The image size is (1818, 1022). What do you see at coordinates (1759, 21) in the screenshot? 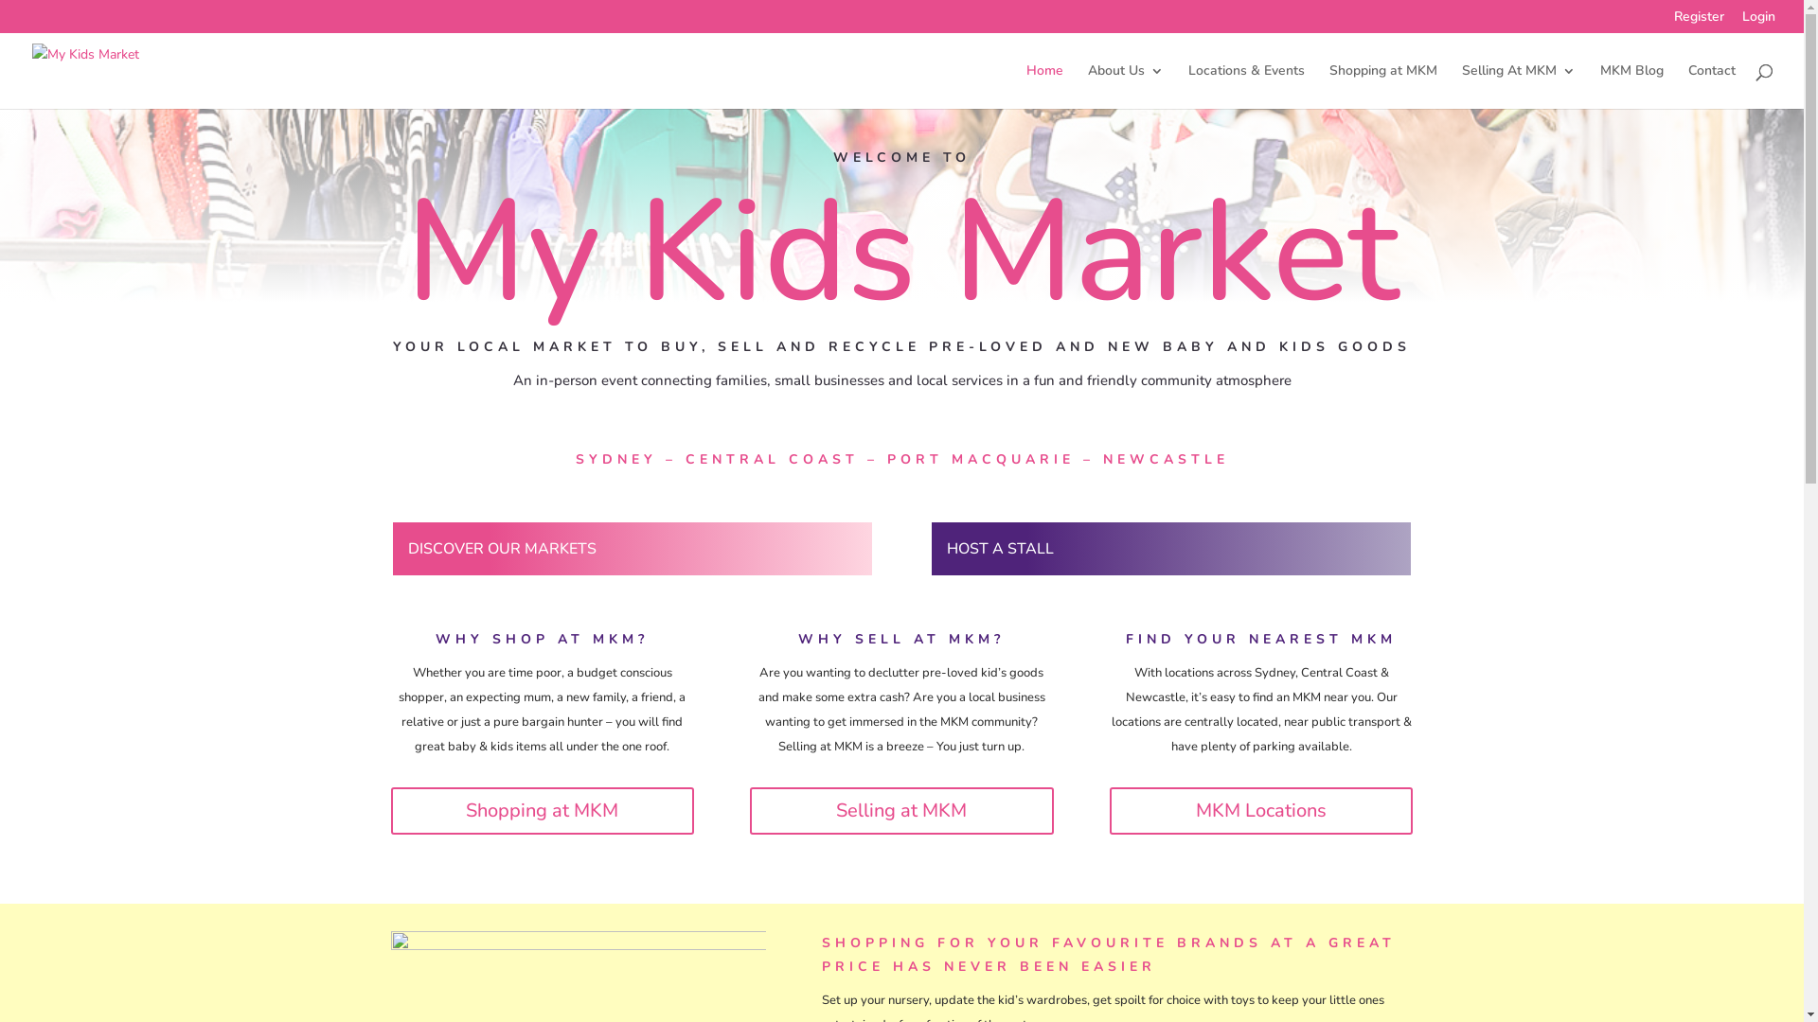
I see `Login` at bounding box center [1759, 21].